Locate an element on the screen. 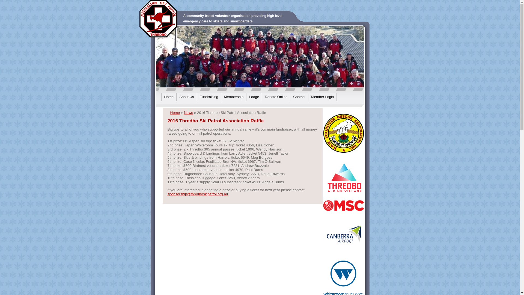 This screenshot has width=524, height=295. Lodge is located at coordinates (254, 97).